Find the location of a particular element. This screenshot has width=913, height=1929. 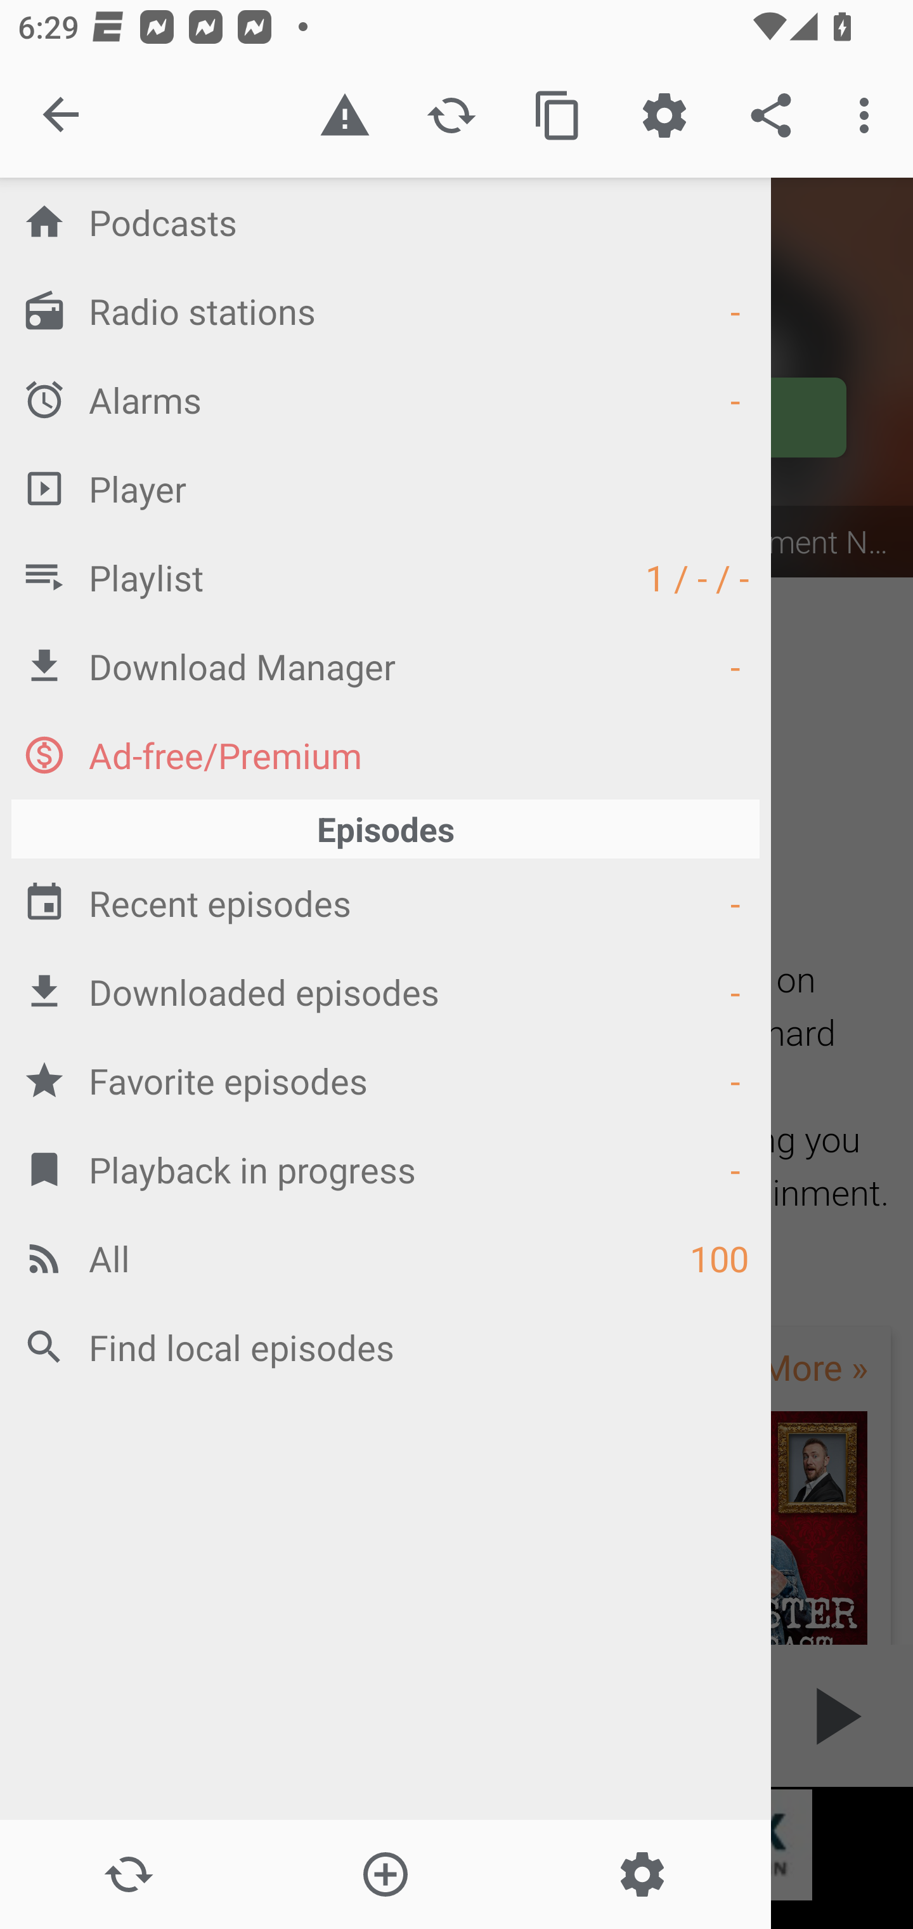

Downloaded episodes  -  is located at coordinates (385, 991).